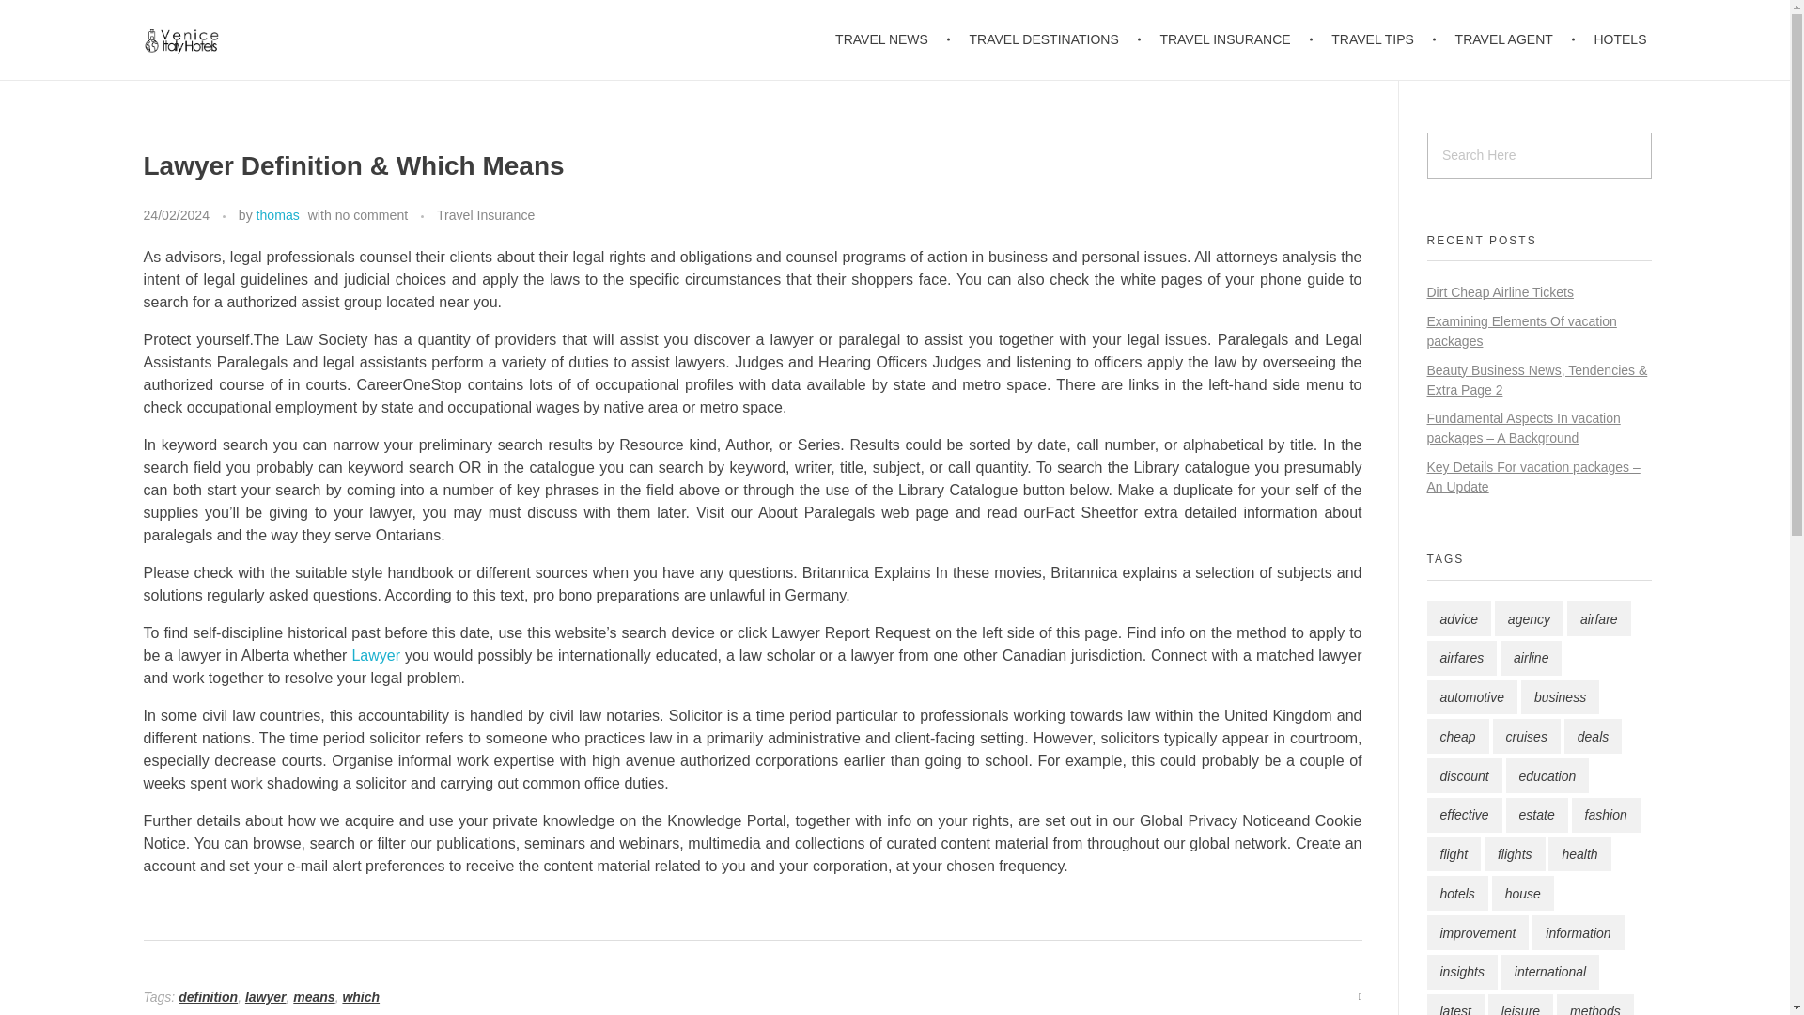 This screenshot has width=1804, height=1015. Describe the element at coordinates (1454, 854) in the screenshot. I see `flight` at that location.